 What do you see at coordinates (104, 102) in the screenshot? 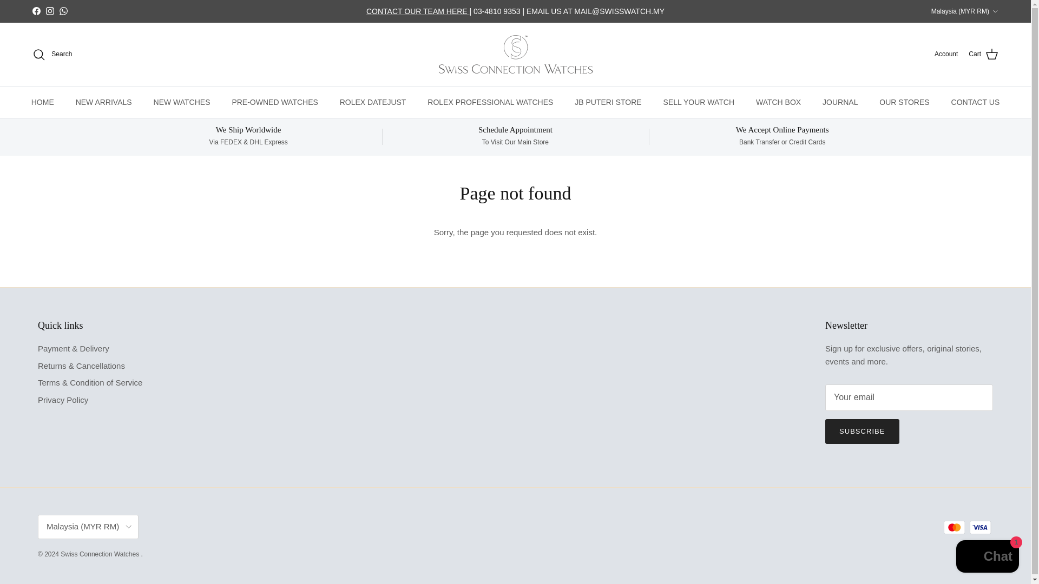
I see `NEW ARRIVALS` at bounding box center [104, 102].